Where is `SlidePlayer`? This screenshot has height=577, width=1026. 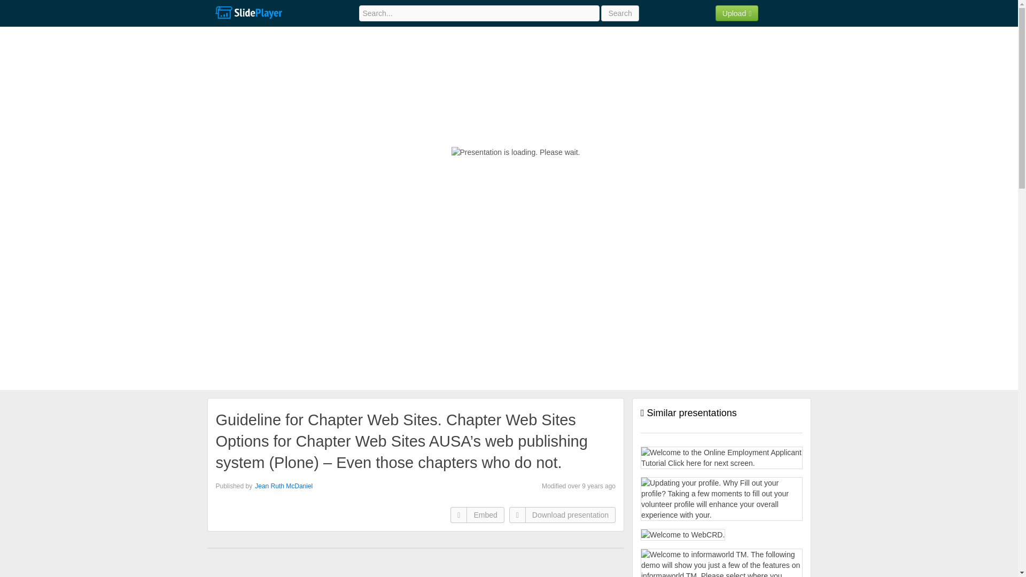 SlidePlayer is located at coordinates (248, 13).